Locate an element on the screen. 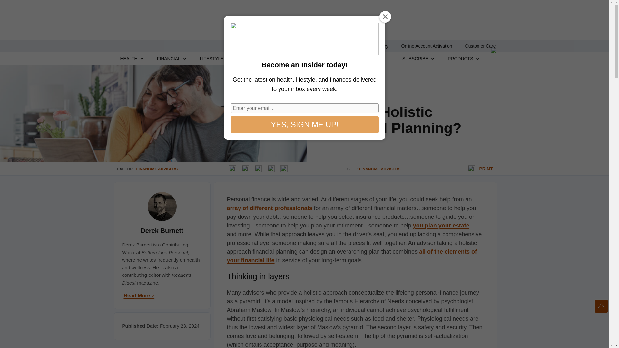 This screenshot has width=619, height=348. LIFESTYLE is located at coordinates (211, 58).